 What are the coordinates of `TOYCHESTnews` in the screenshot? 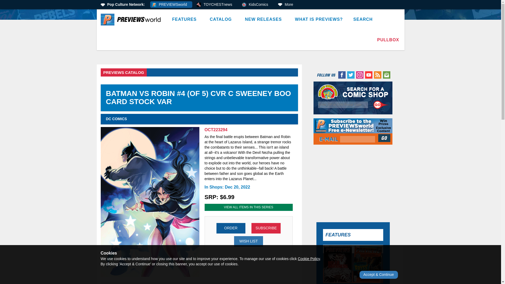 It's located at (216, 5).